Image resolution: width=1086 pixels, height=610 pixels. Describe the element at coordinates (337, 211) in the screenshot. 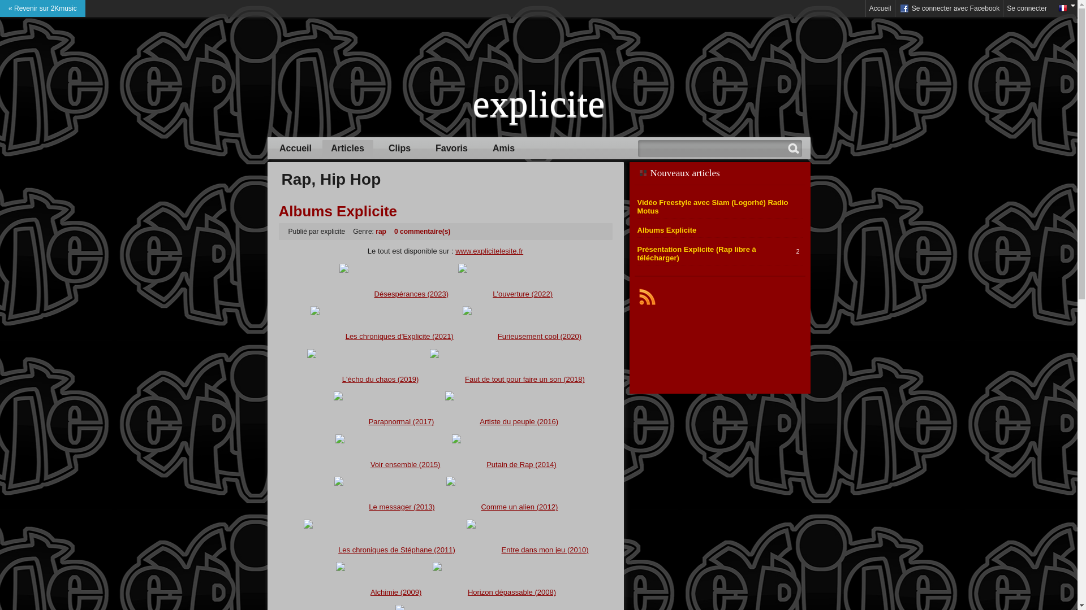

I see `Albums Explicite` at that location.